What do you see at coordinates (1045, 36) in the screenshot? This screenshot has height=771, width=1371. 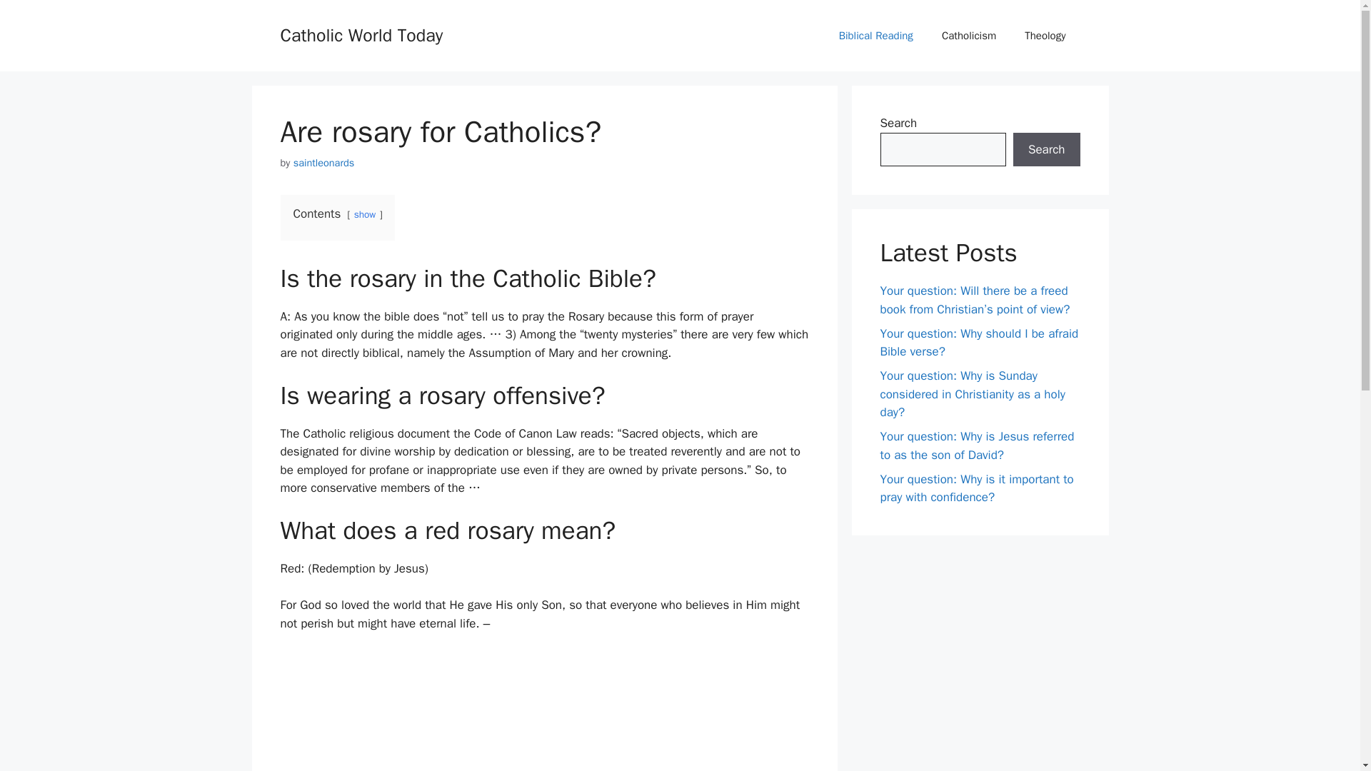 I see `Theology` at bounding box center [1045, 36].